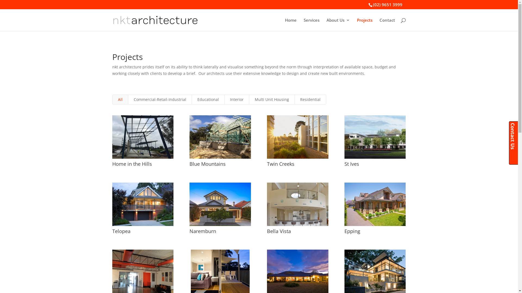  Describe the element at coordinates (272, 99) in the screenshot. I see `Multi Unit Housing` at that location.